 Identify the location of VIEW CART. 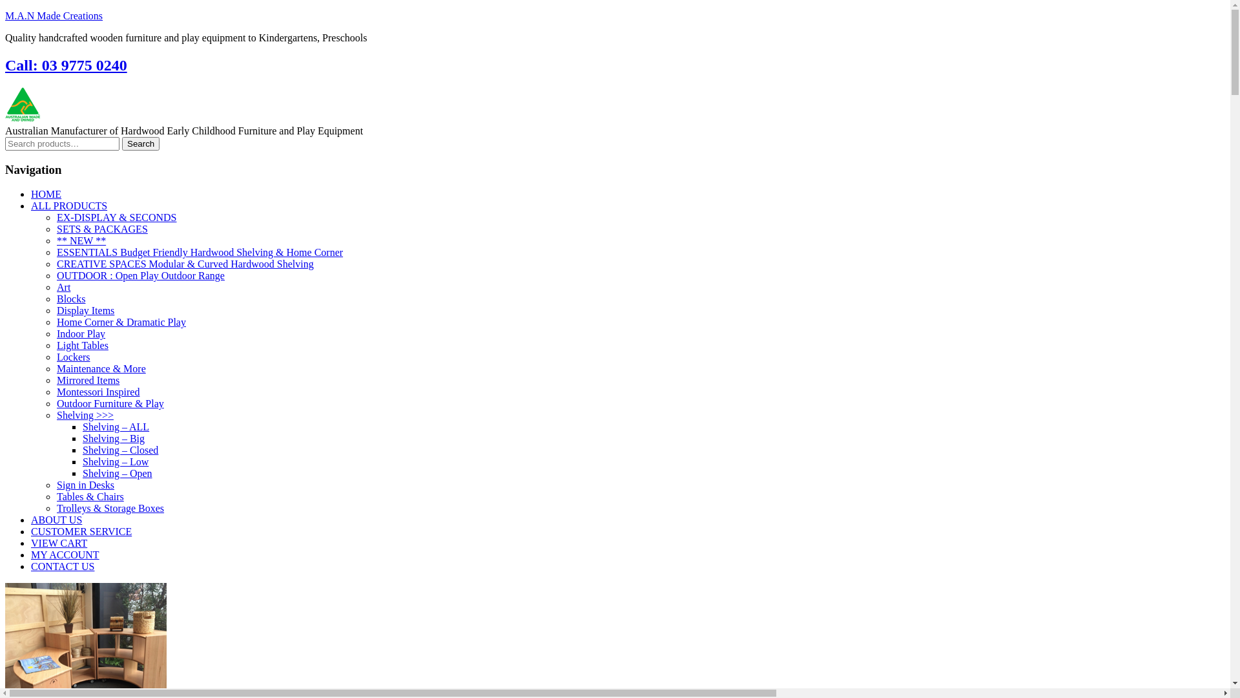
(59, 543).